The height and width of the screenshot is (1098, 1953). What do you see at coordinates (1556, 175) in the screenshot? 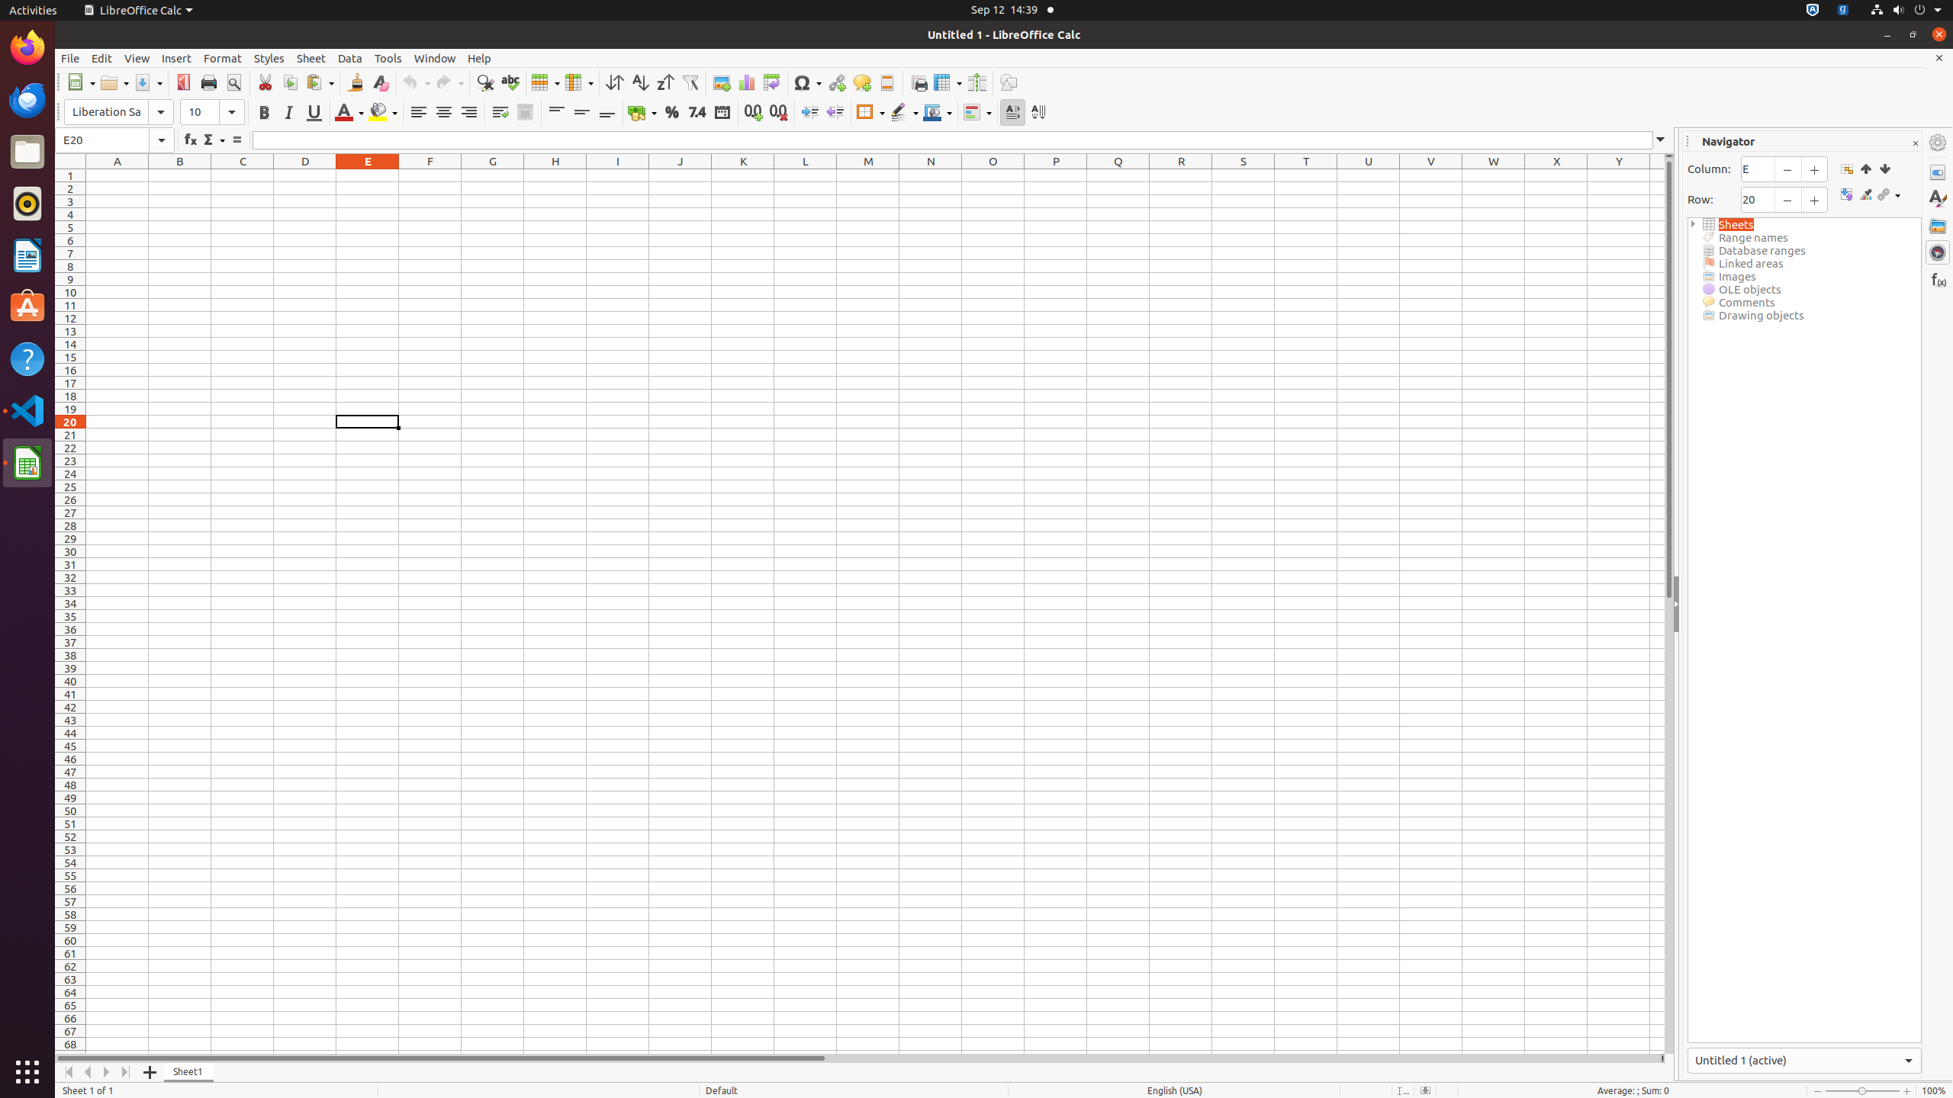
I see `X1` at bounding box center [1556, 175].